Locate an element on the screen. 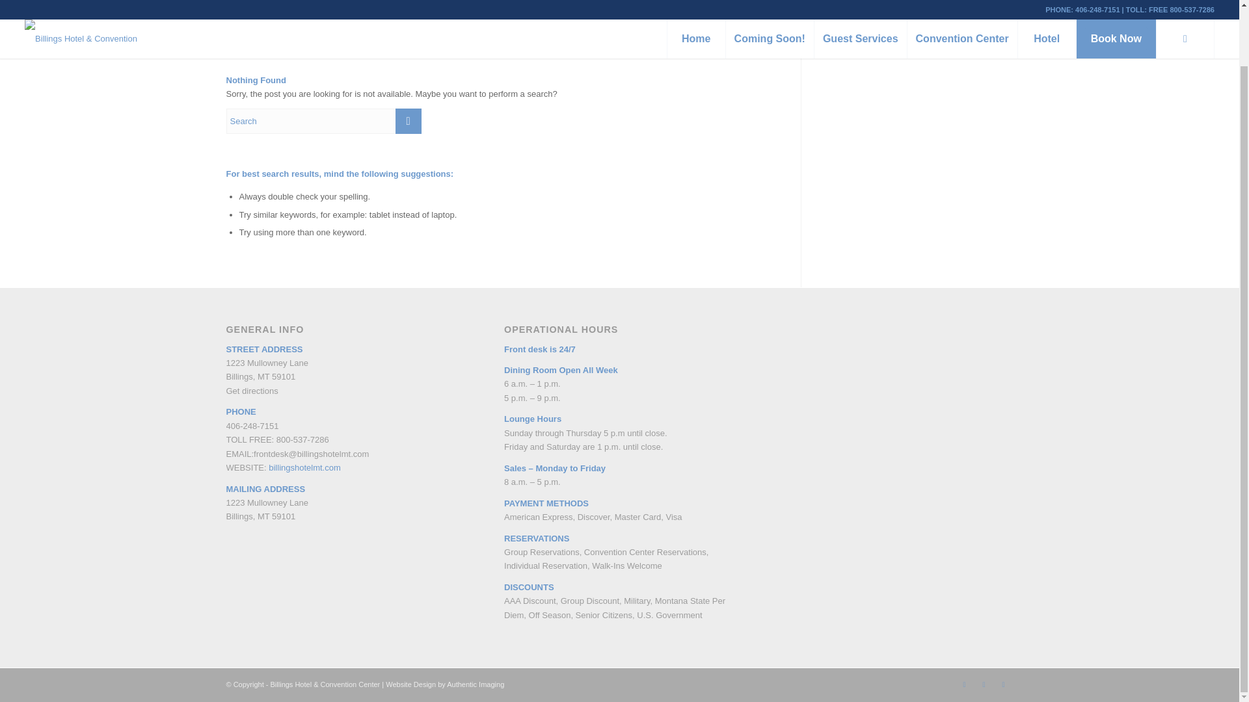  Twitter is located at coordinates (1003, 684).